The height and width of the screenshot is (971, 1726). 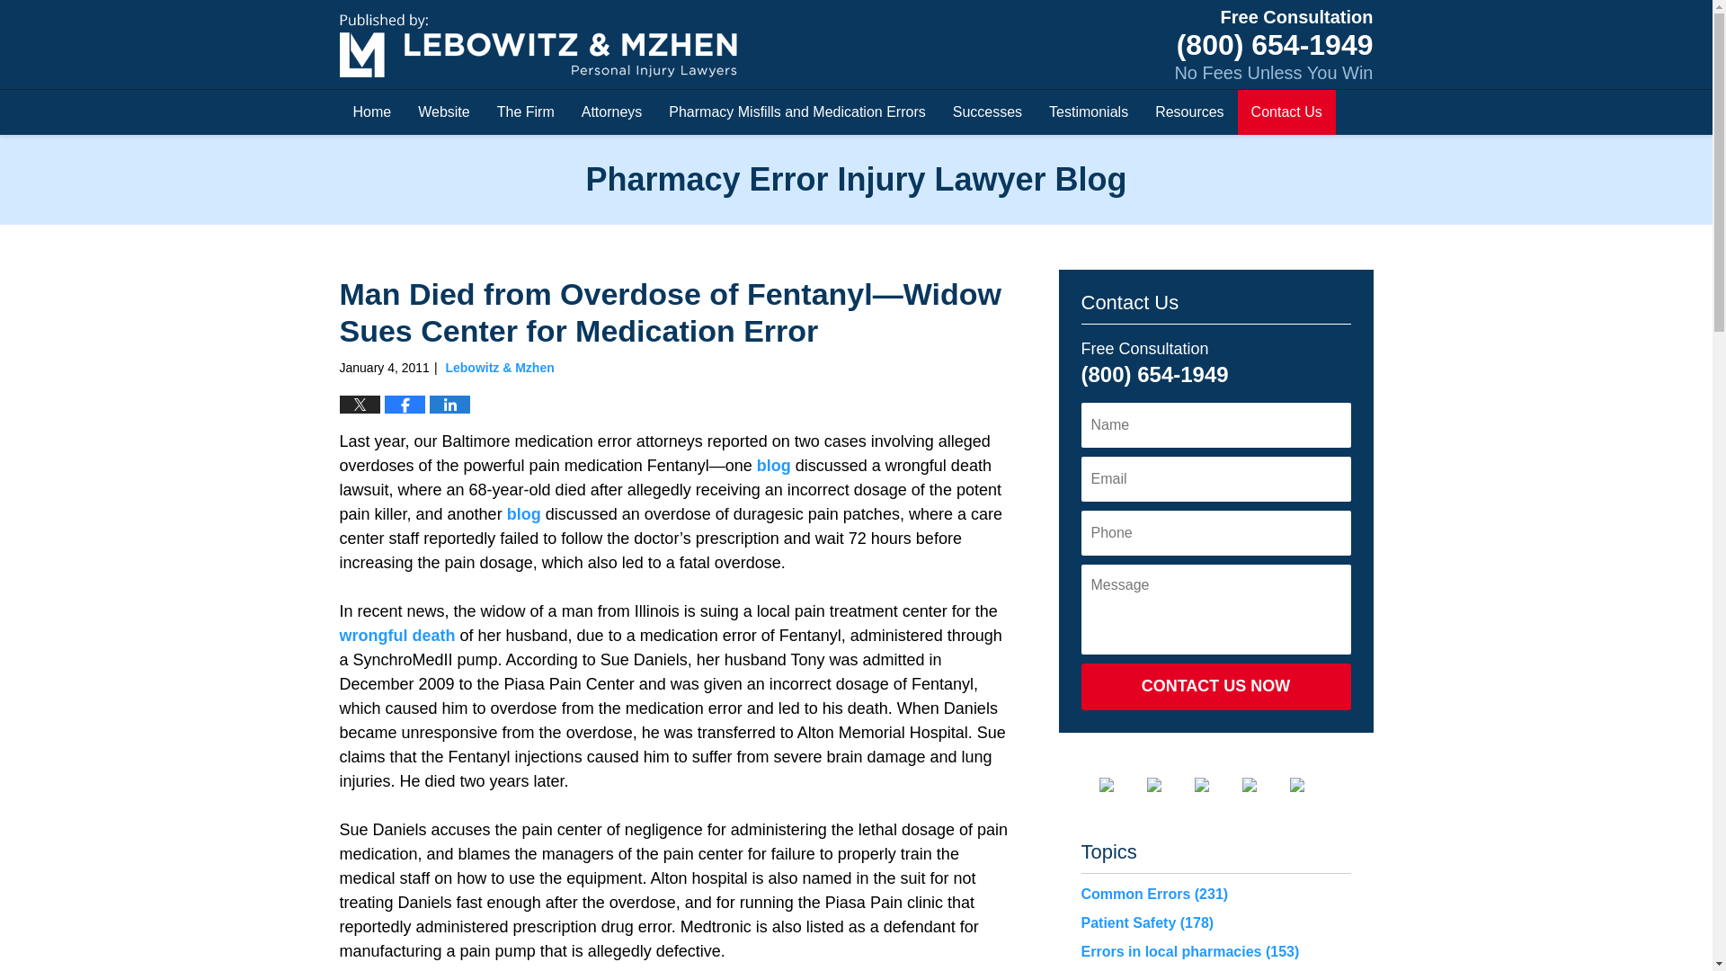 I want to click on Justia, so click(x=1264, y=785).